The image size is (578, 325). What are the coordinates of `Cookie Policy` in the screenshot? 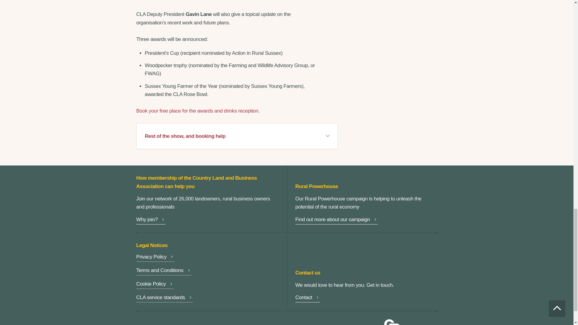 It's located at (155, 285).